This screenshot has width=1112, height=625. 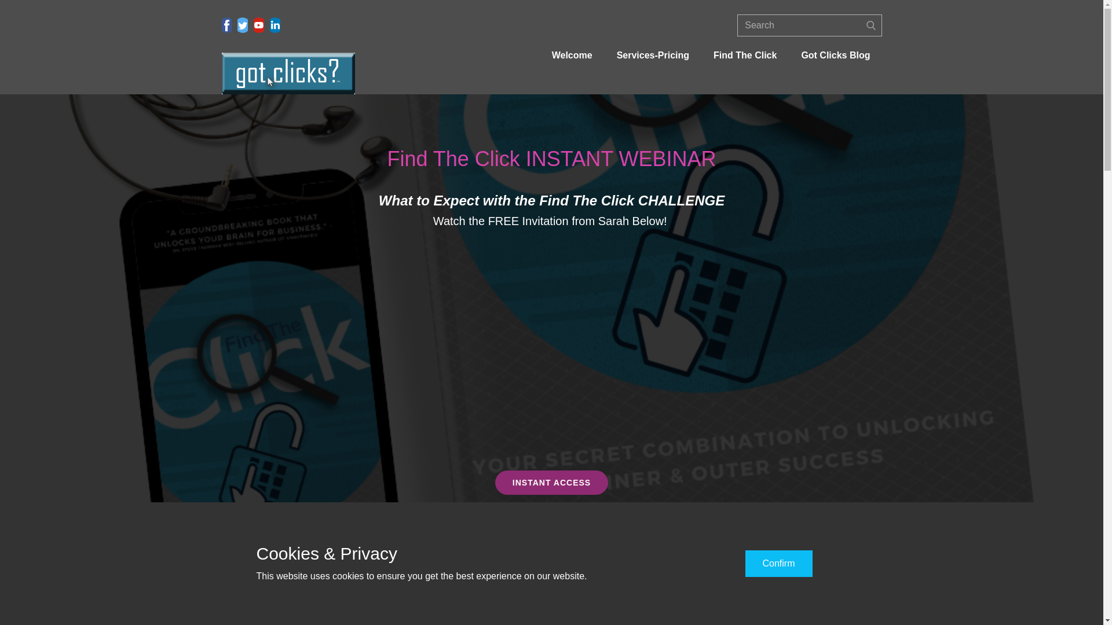 I want to click on Services-Pricing, so click(x=652, y=56).